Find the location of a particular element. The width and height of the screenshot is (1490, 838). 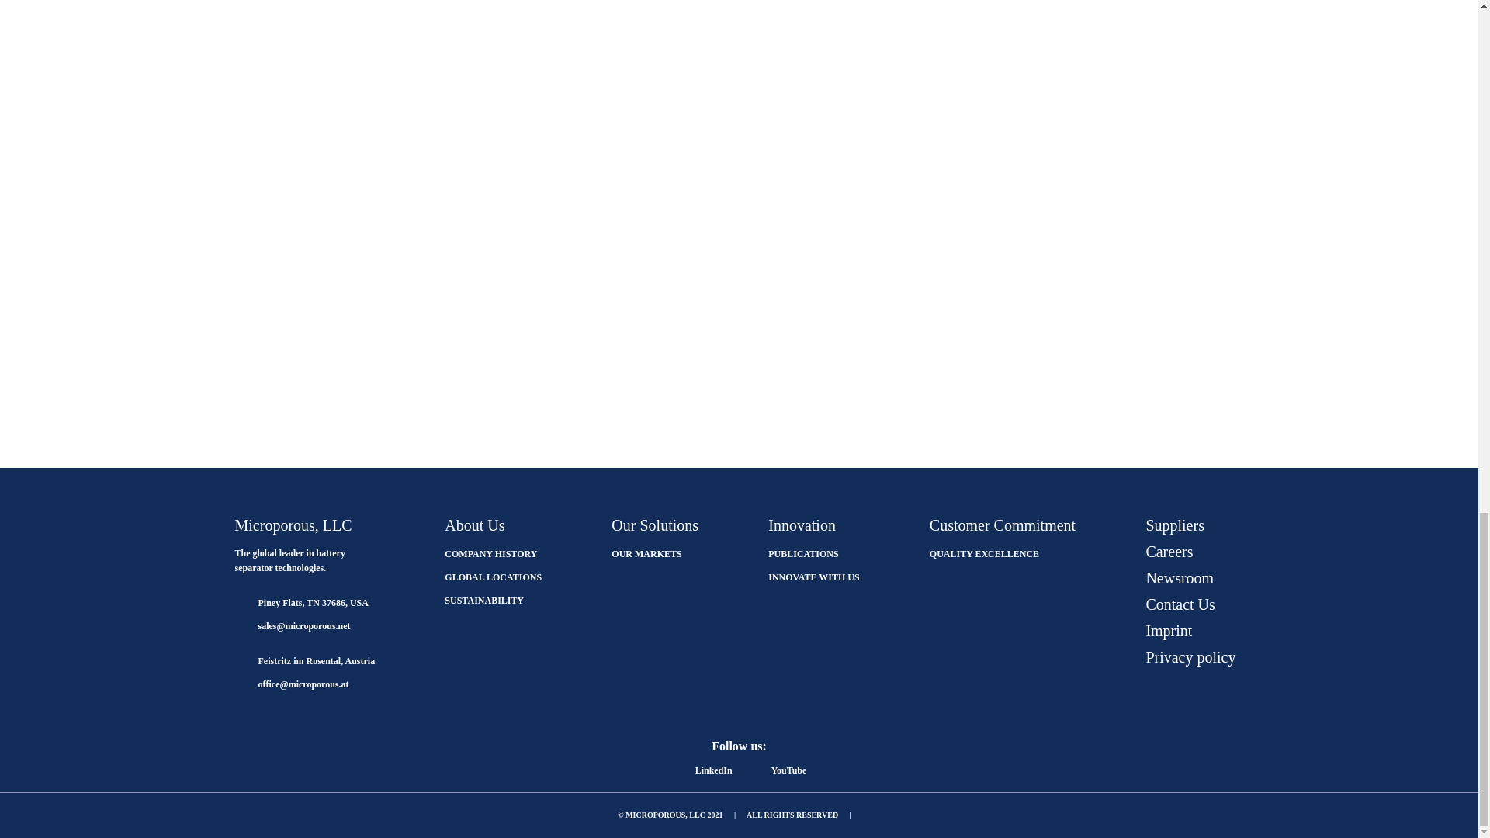

Customer Commitment is located at coordinates (1003, 525).